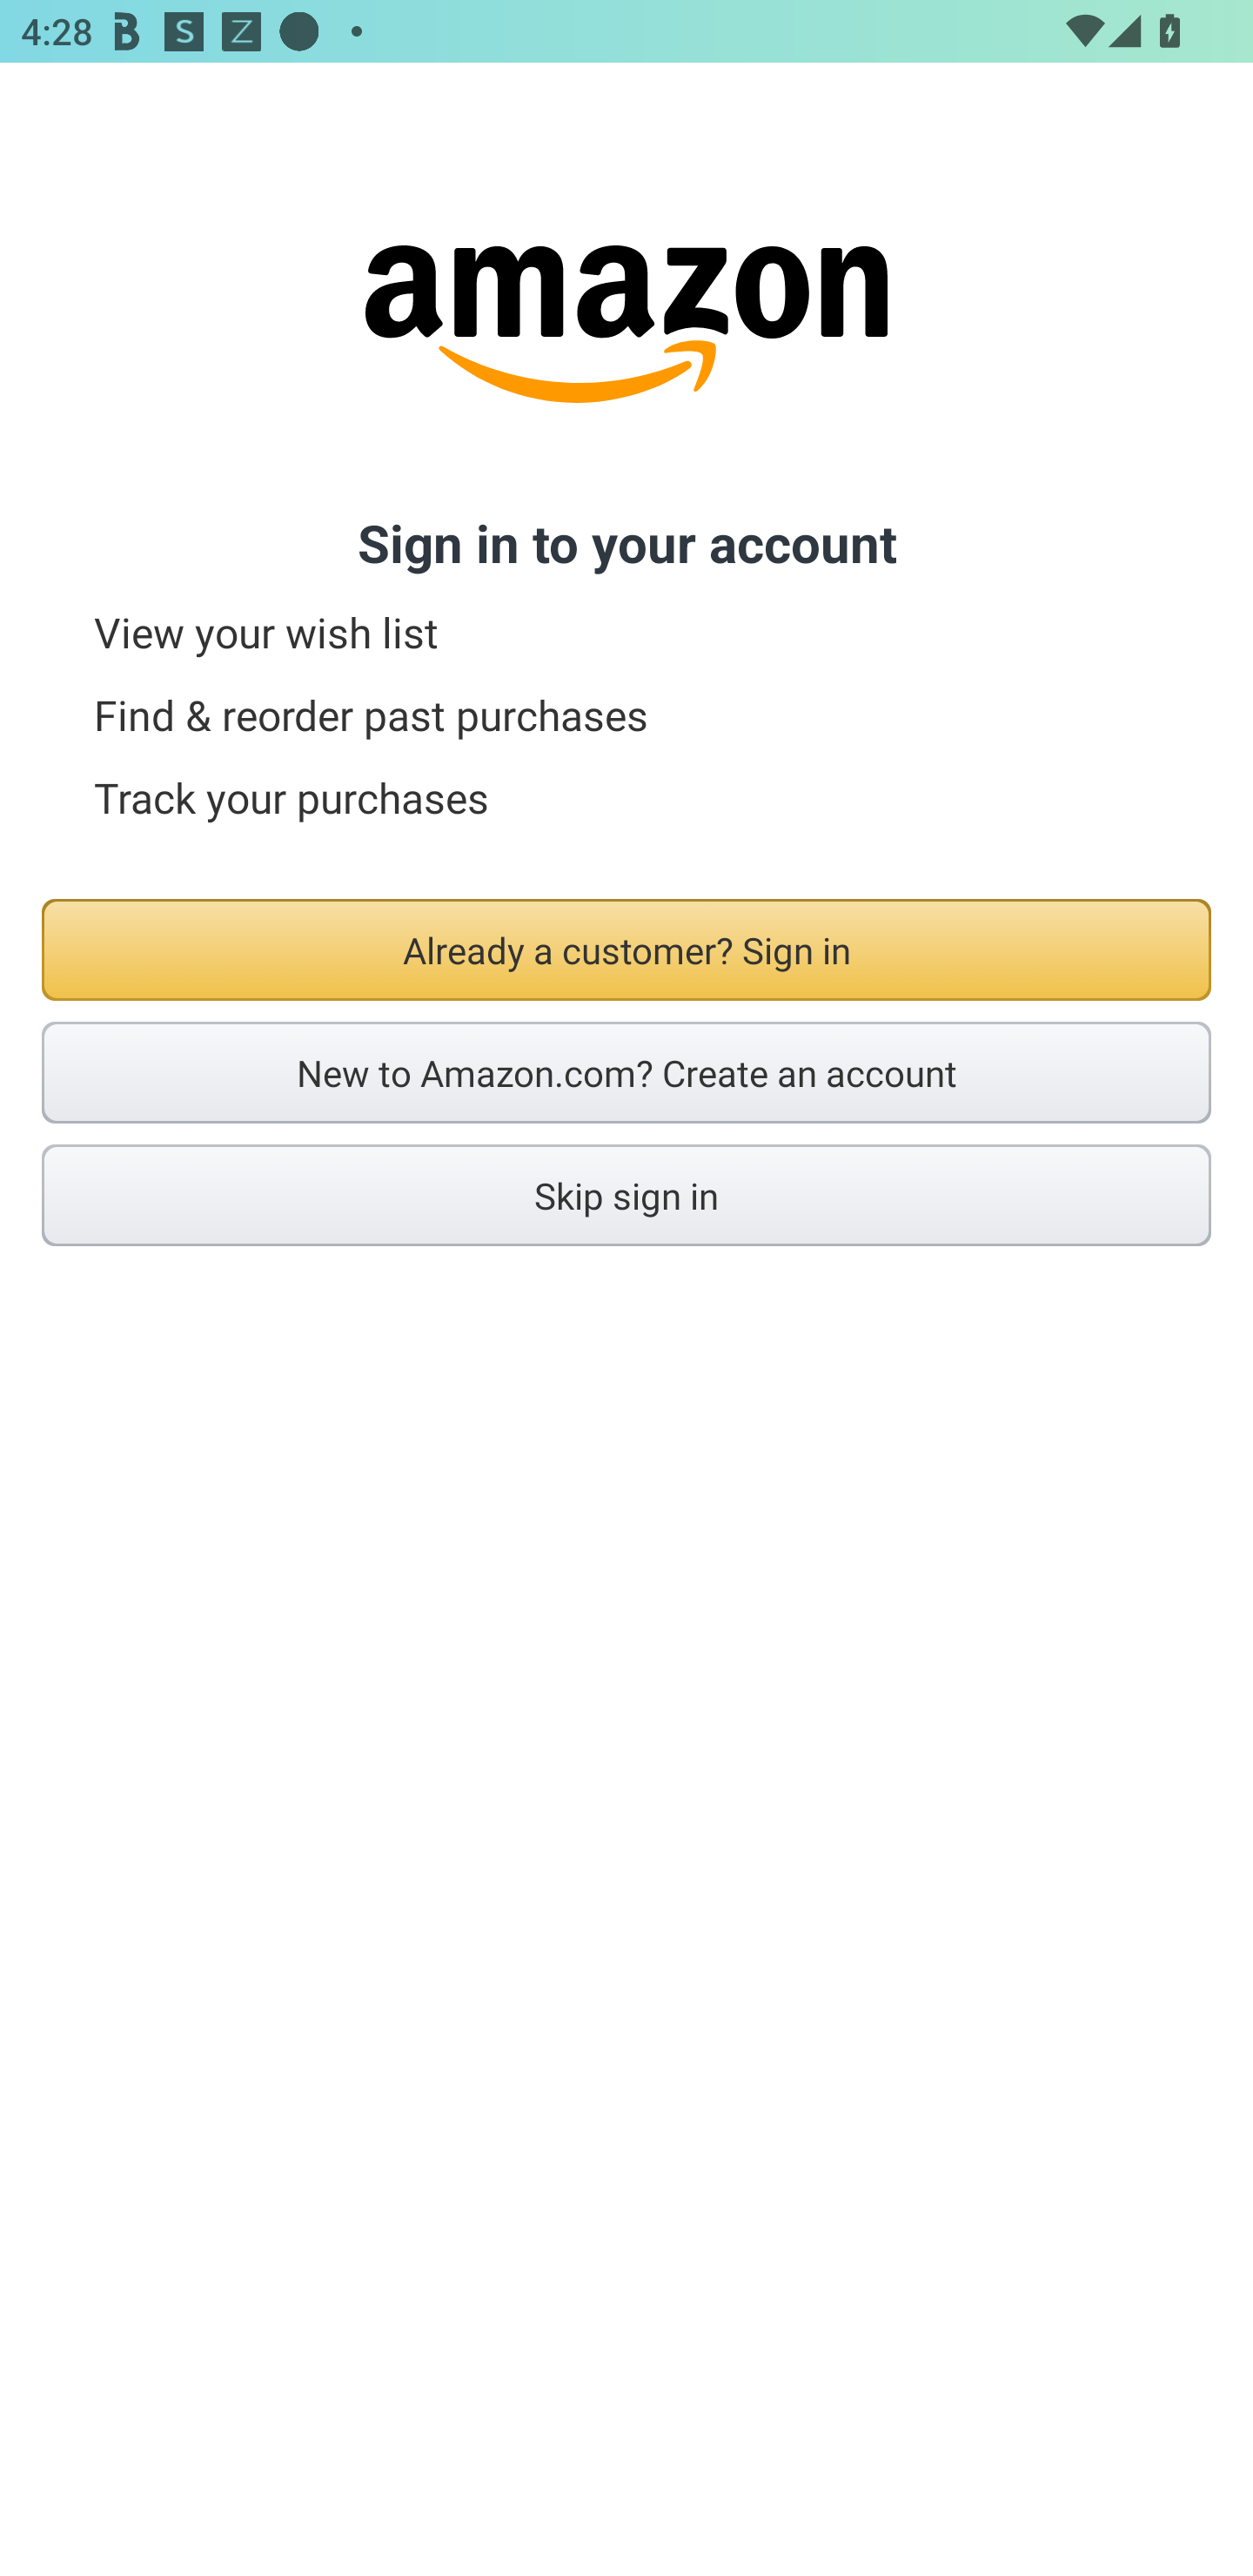 This screenshot has height=2576, width=1253. Describe the element at coordinates (626, 1072) in the screenshot. I see `New to Amazon.com? Create an account` at that location.